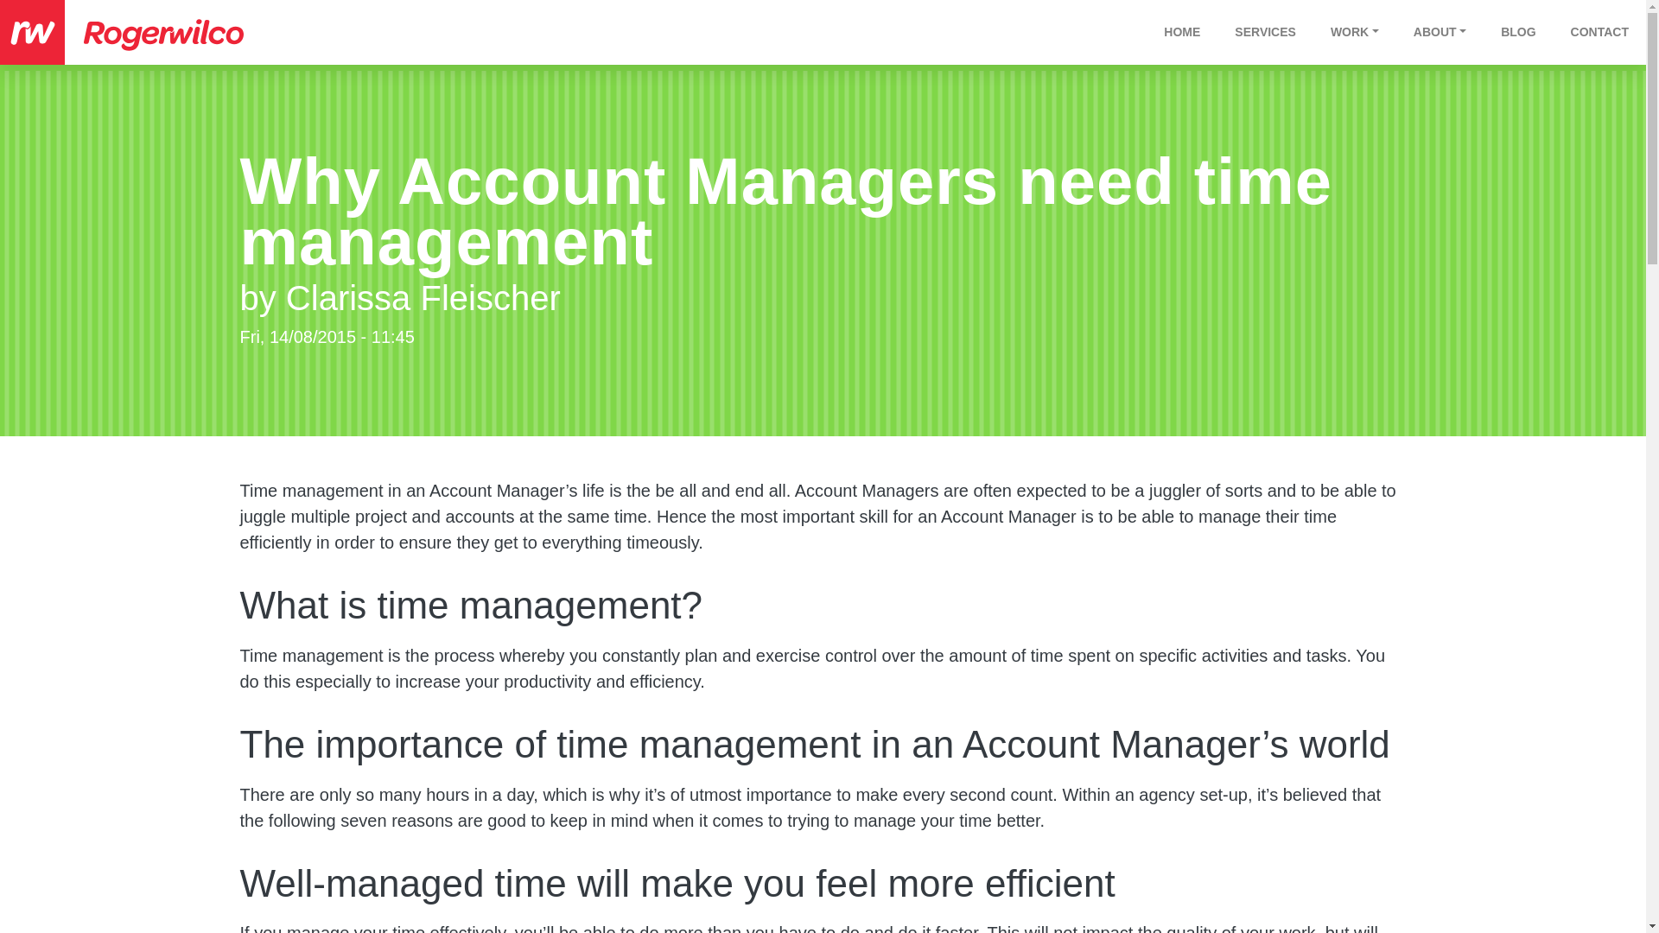 The height and width of the screenshot is (933, 1659). Describe the element at coordinates (423, 297) in the screenshot. I see `View user profile.` at that location.